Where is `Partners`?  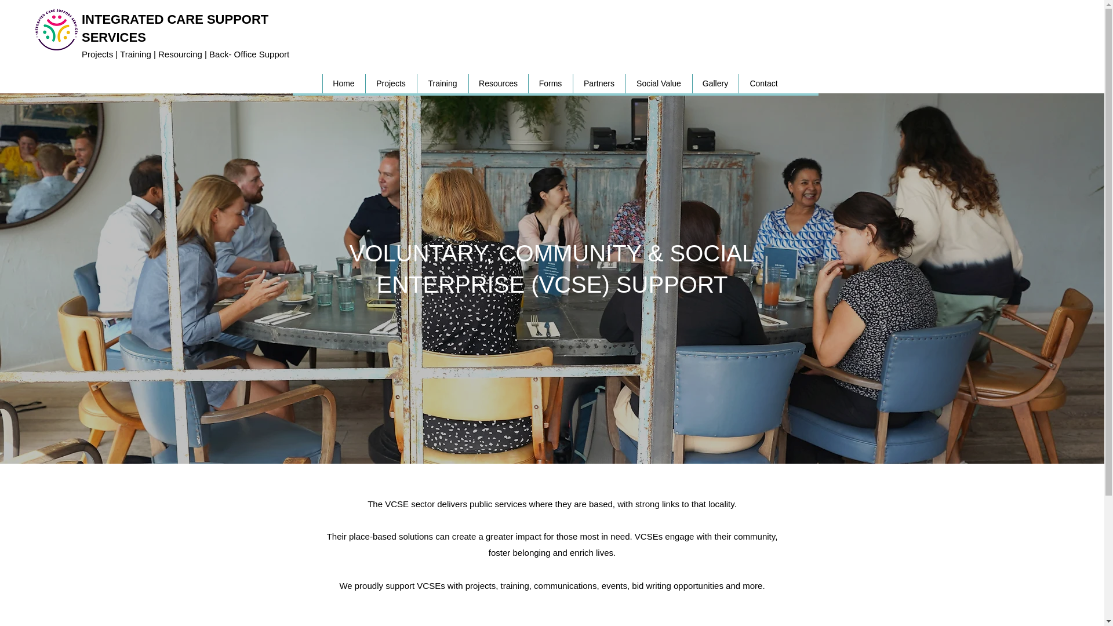
Partners is located at coordinates (599, 83).